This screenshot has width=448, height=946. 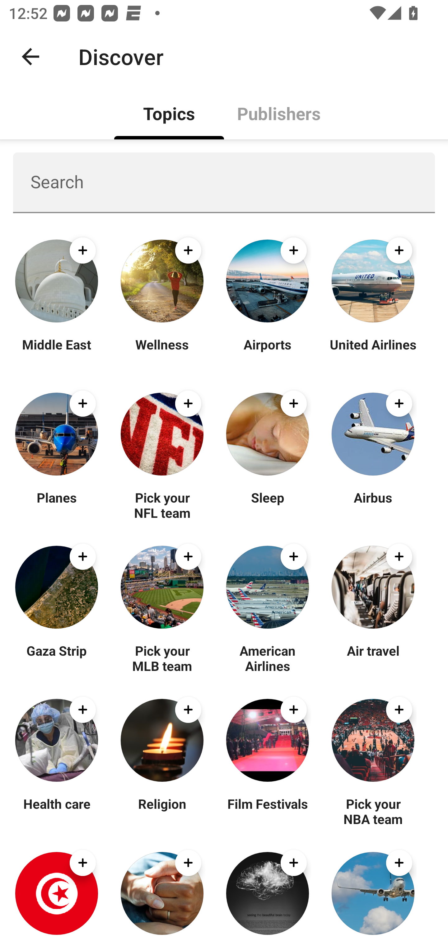 What do you see at coordinates (162, 352) in the screenshot?
I see `Wellness` at bounding box center [162, 352].